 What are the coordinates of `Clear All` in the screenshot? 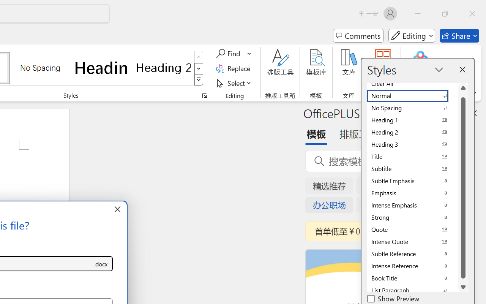 It's located at (412, 84).